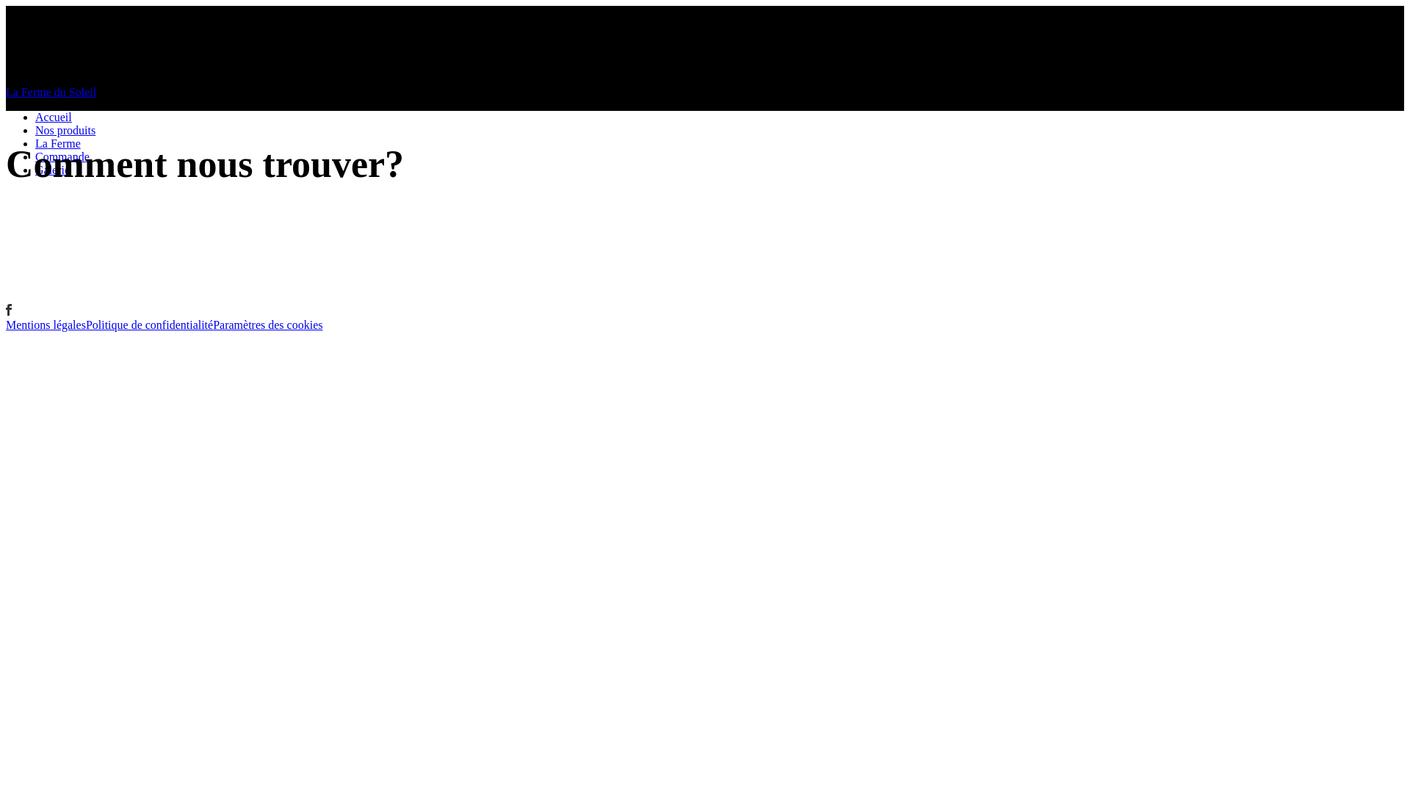 This screenshot has height=793, width=1410. I want to click on Commande, so click(62, 157).